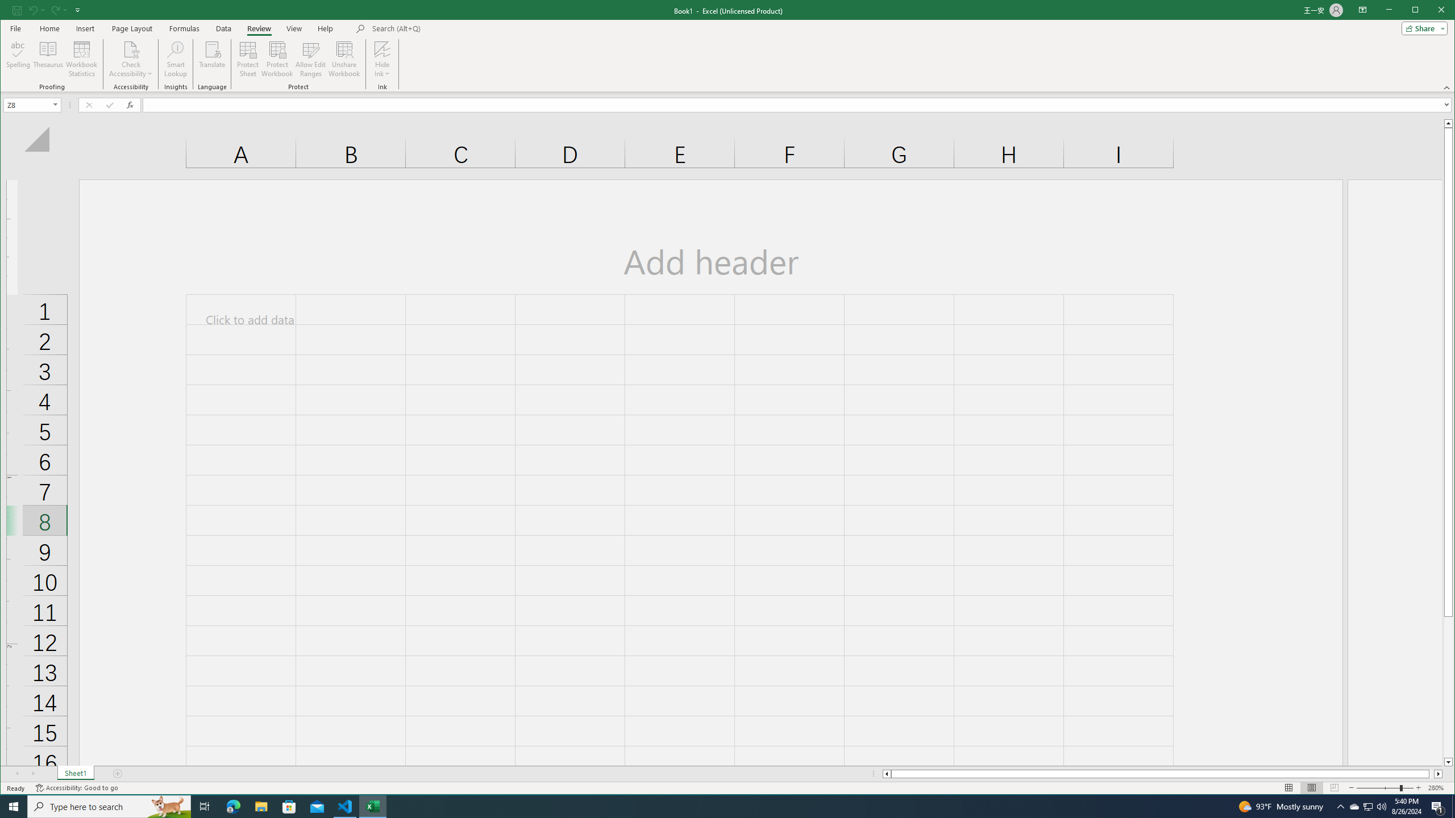  Describe the element at coordinates (1438, 807) in the screenshot. I see `Action Center, 1 new notification` at that location.